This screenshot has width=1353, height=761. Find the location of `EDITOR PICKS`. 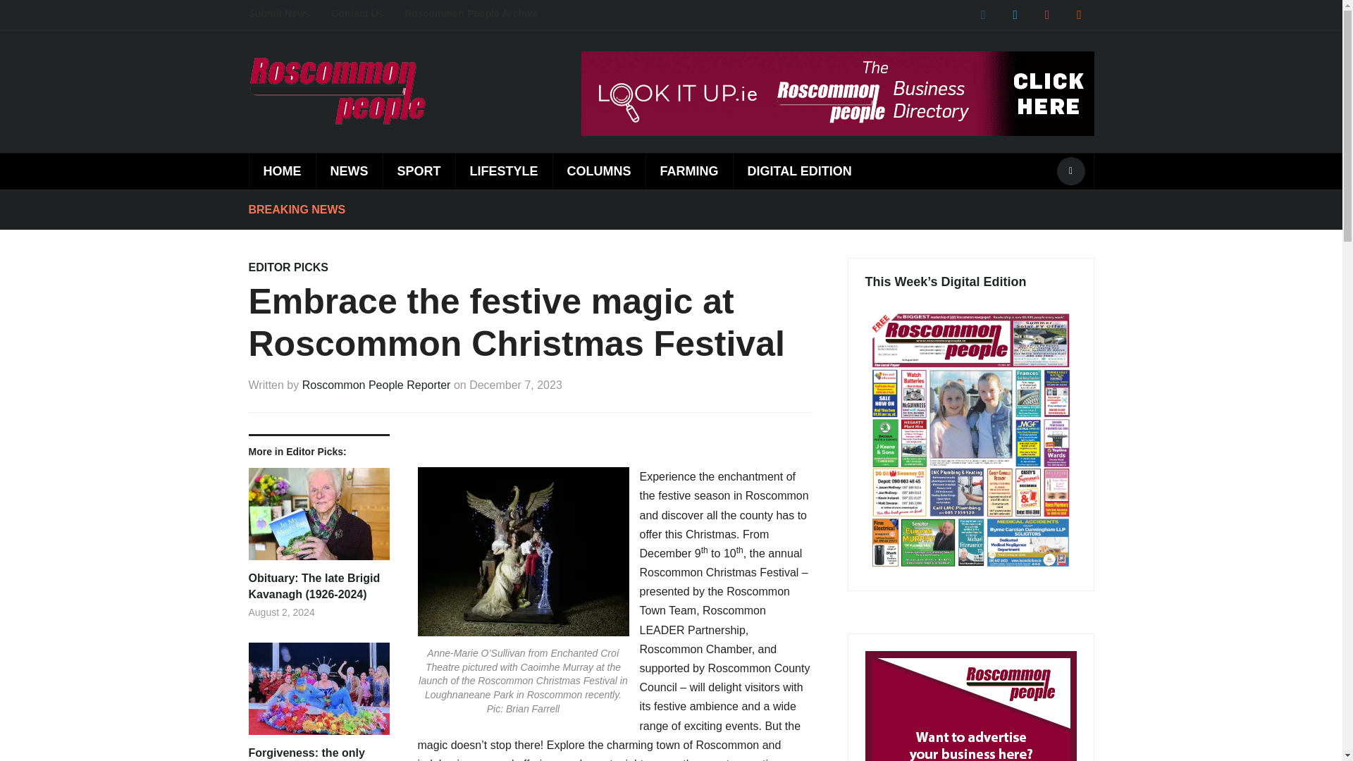

EDITOR PICKS is located at coordinates (288, 267).